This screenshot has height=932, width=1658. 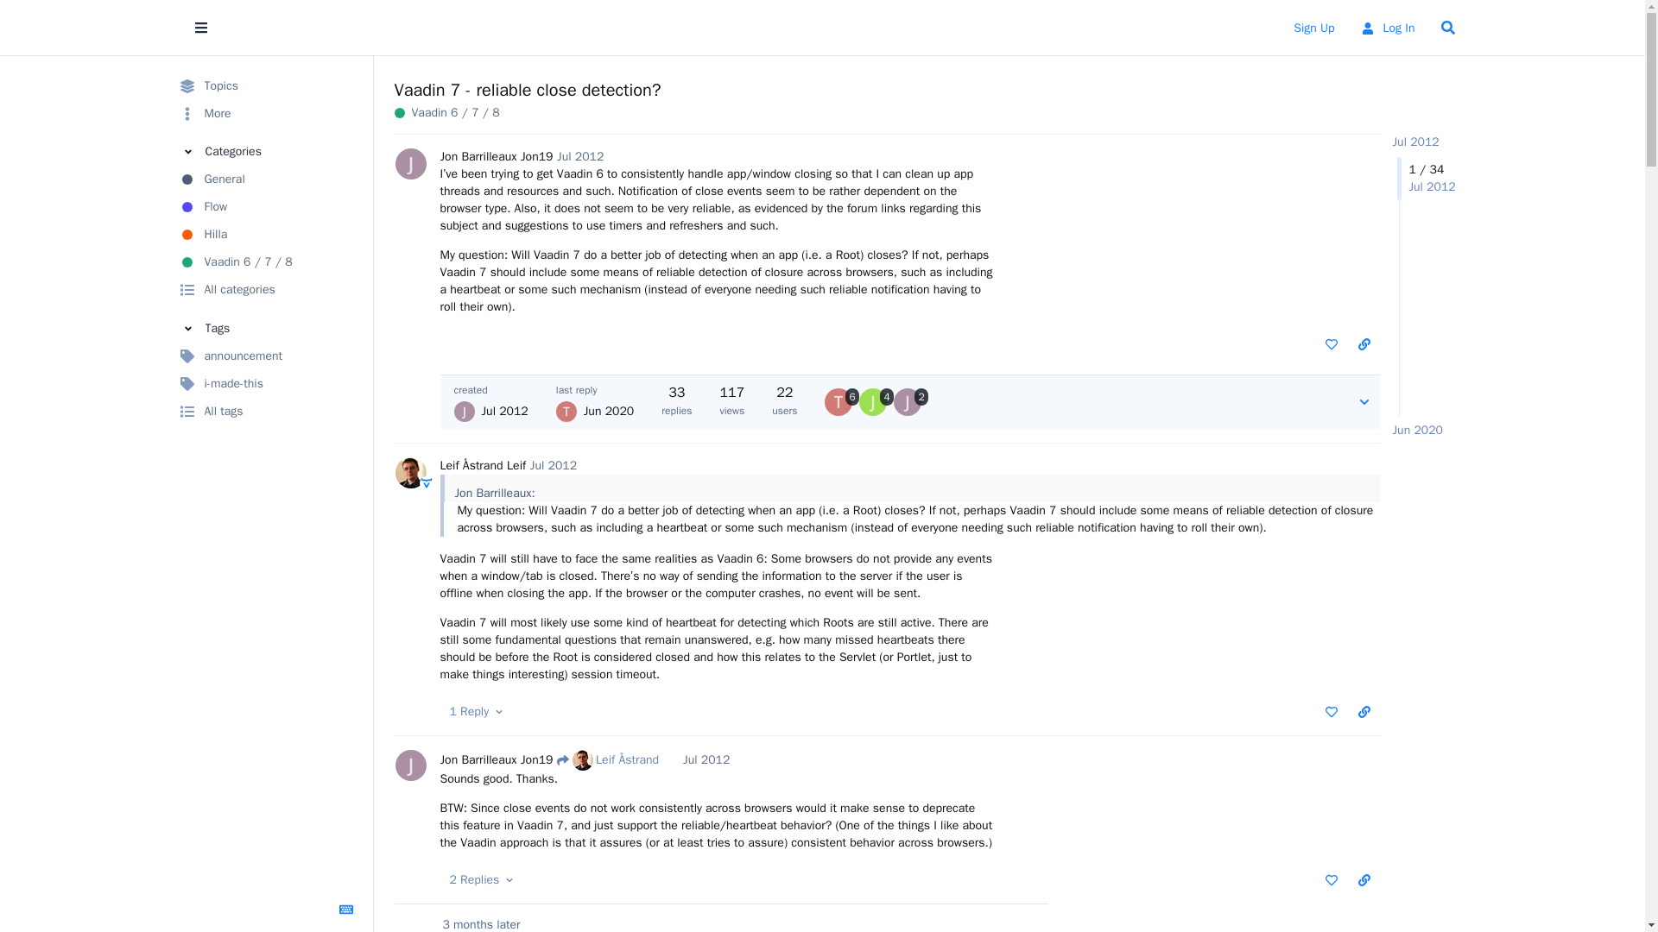 What do you see at coordinates (1417, 430) in the screenshot?
I see `Jun 2020` at bounding box center [1417, 430].